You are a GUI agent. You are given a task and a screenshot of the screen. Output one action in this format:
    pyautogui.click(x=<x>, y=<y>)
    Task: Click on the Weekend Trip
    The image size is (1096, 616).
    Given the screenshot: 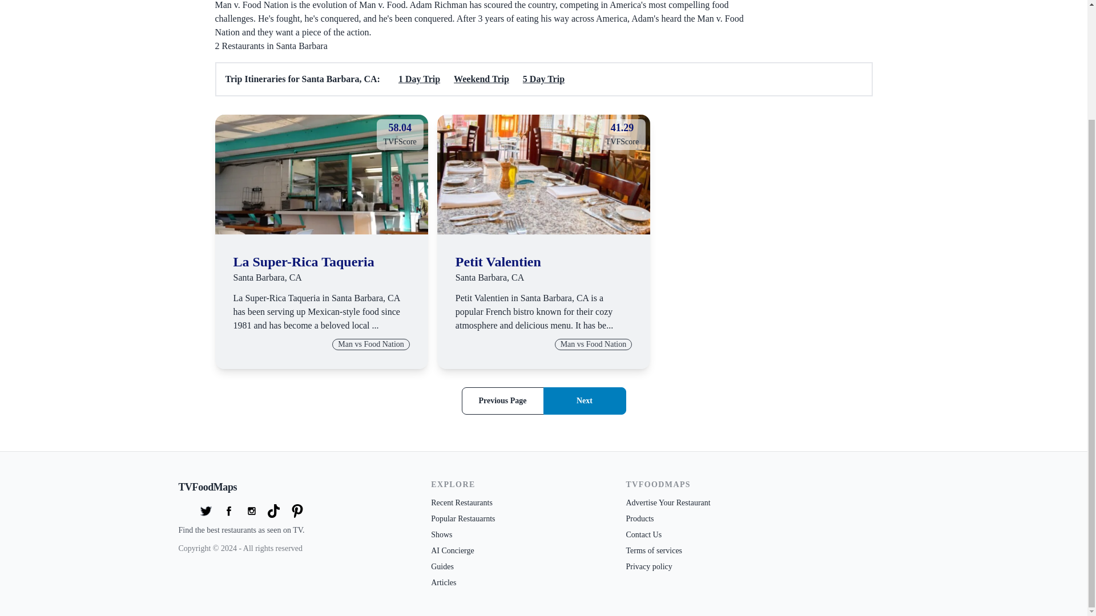 What is the action you would take?
    pyautogui.click(x=419, y=79)
    